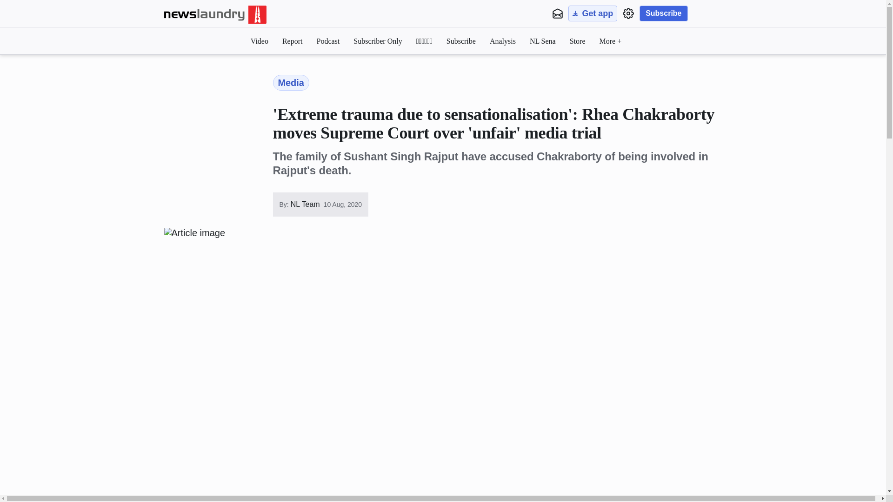 This screenshot has width=893, height=502. I want to click on Media, so click(290, 83).